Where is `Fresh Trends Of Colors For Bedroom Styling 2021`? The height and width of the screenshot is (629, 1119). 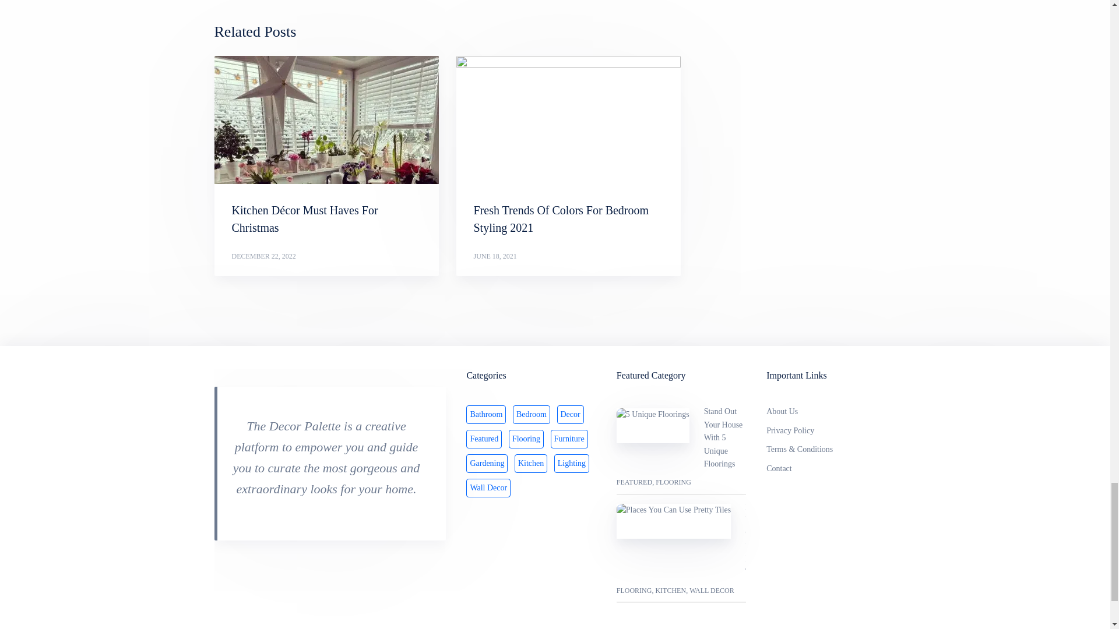
Fresh Trends Of Colors For Bedroom Styling 2021 is located at coordinates (568, 120).